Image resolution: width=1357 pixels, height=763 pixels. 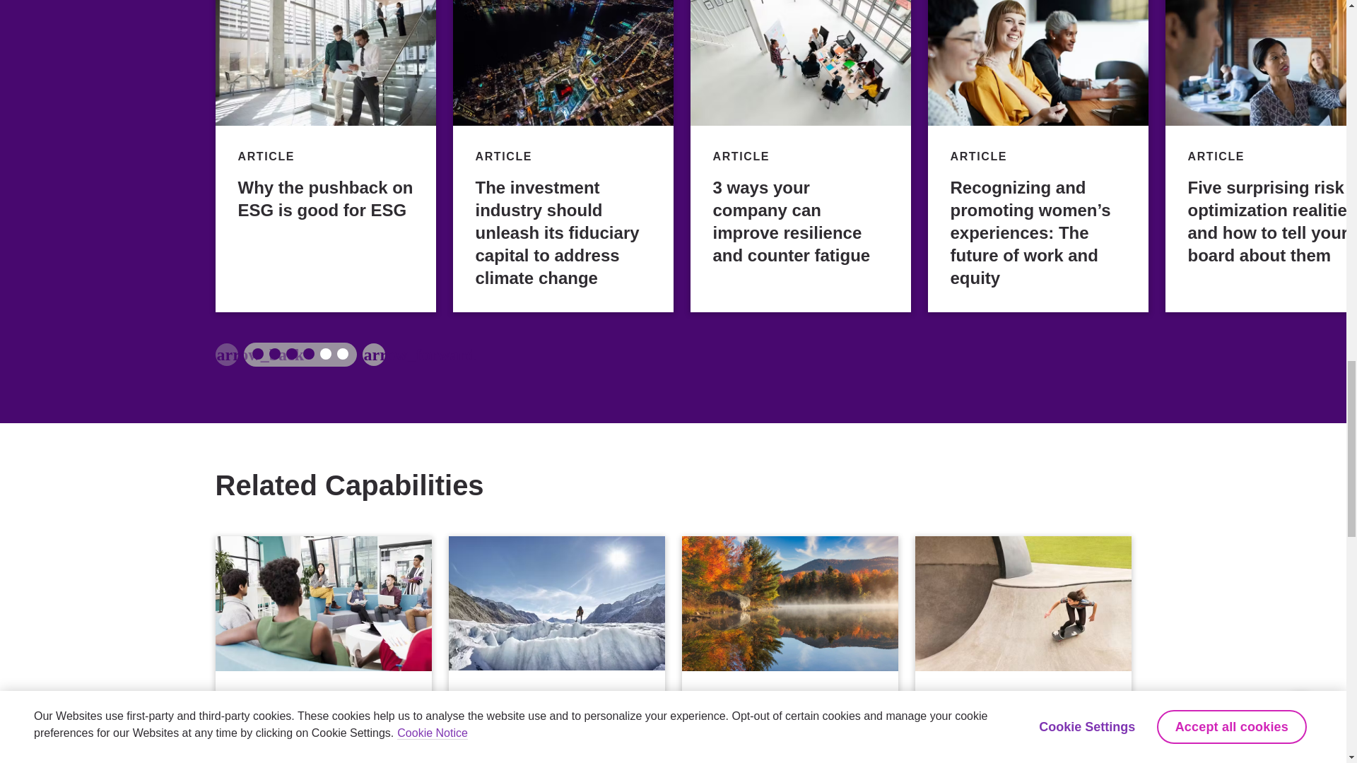 I want to click on Environmental Risks, so click(x=789, y=650).